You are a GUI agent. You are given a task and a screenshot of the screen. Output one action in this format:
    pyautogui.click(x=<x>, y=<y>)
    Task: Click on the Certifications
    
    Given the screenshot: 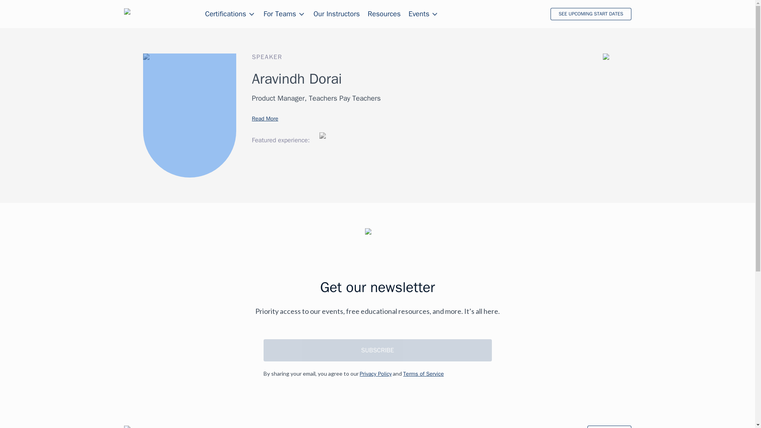 What is the action you would take?
    pyautogui.click(x=231, y=14)
    